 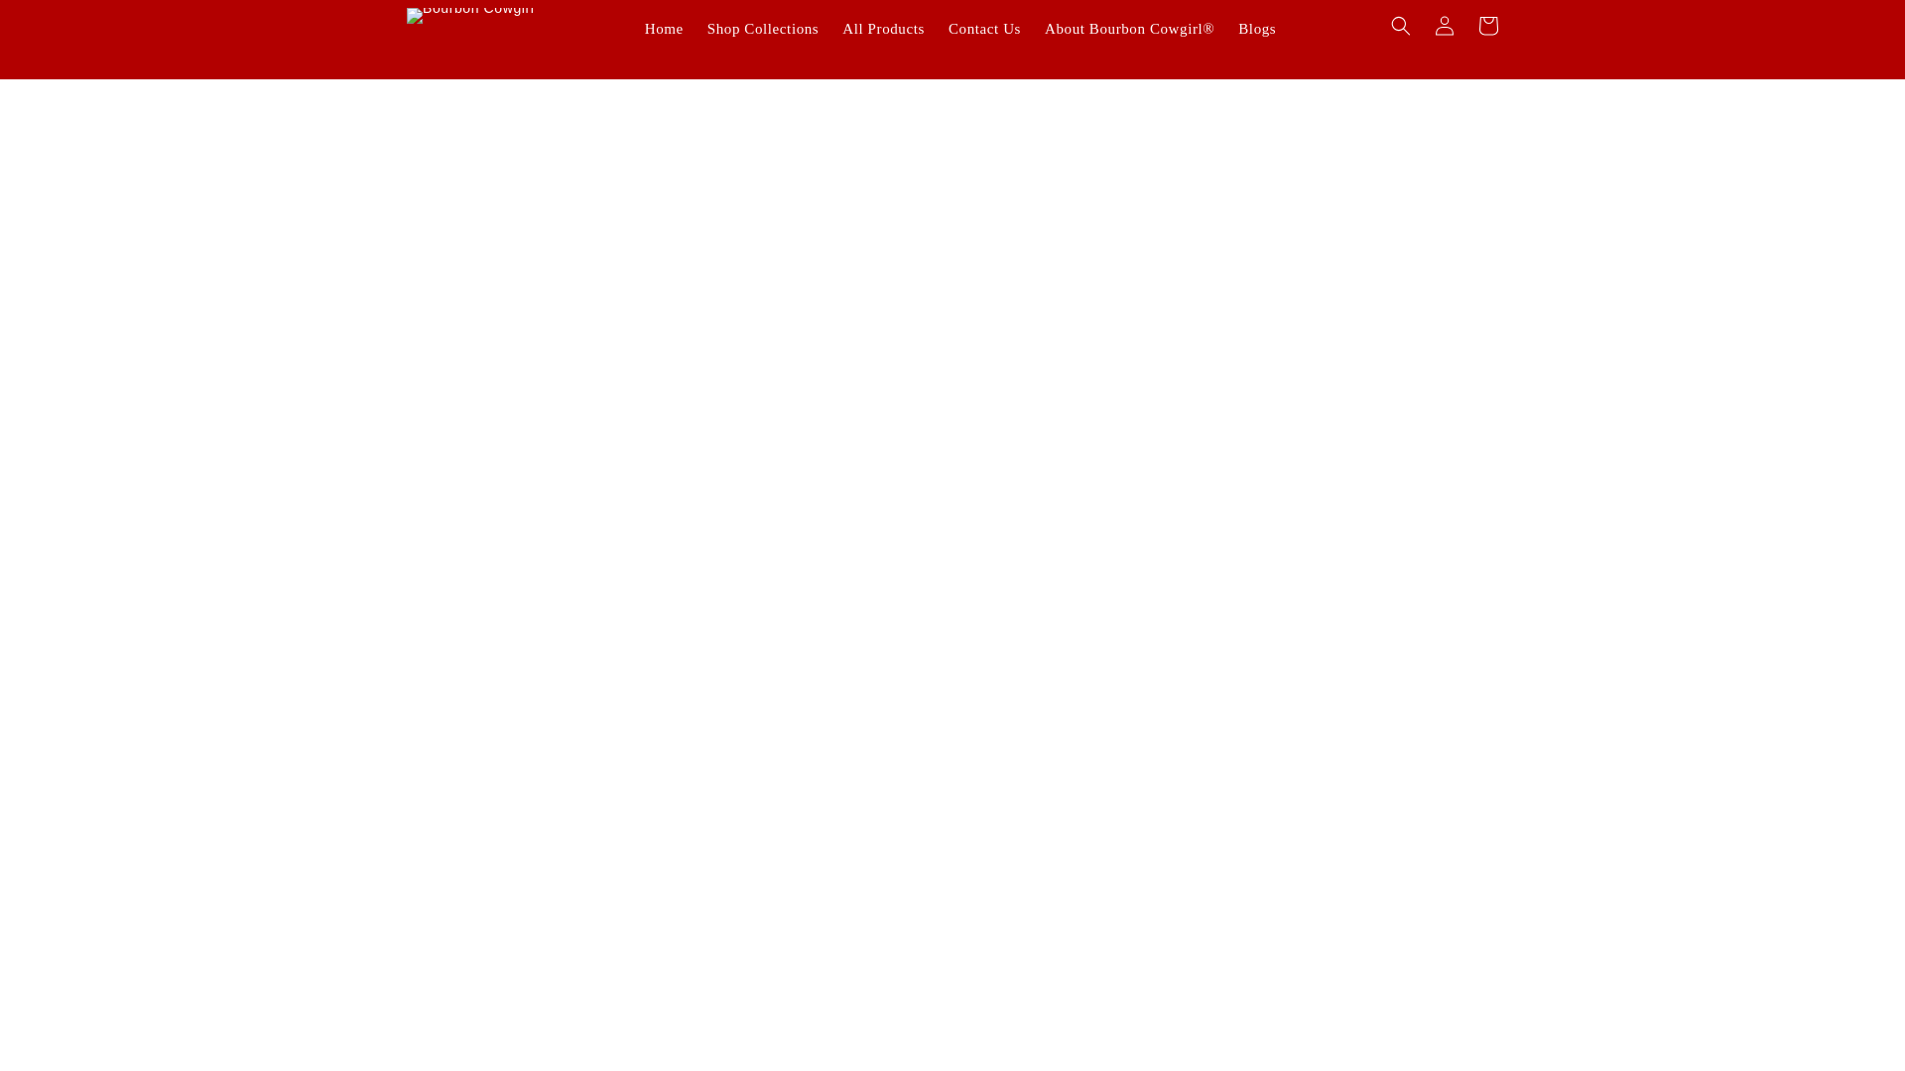 I want to click on Blogs, so click(x=1256, y=29).